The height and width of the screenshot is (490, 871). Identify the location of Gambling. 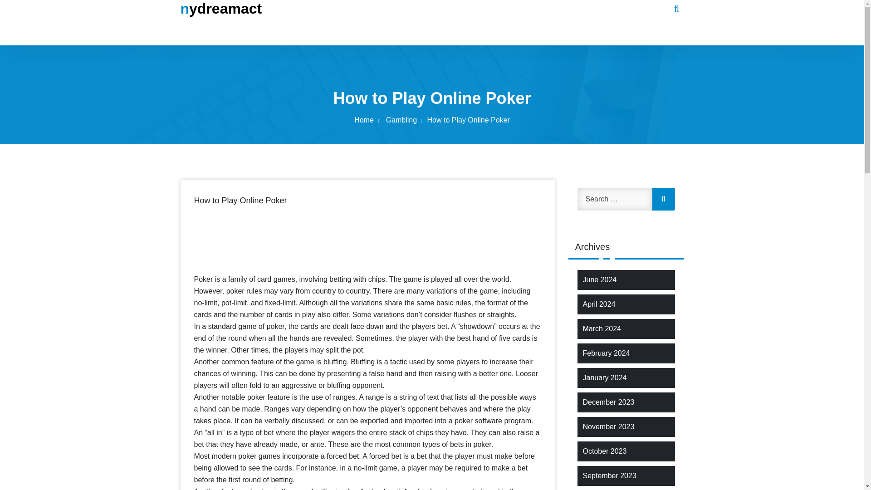
(406, 120).